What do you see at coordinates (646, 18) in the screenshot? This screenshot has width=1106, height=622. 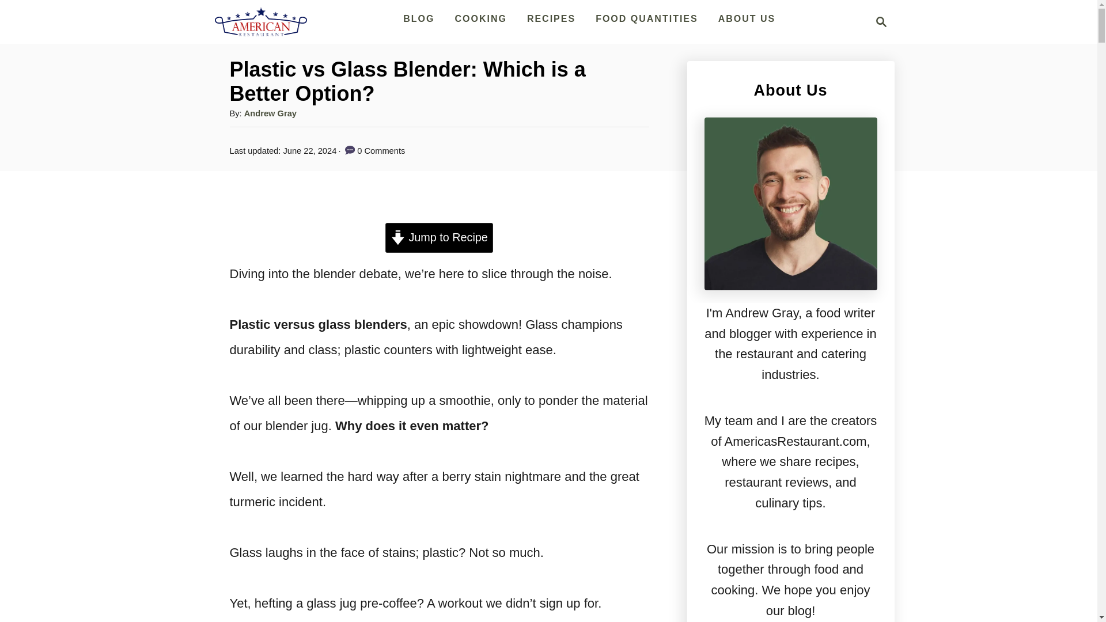 I see `BLOG` at bounding box center [646, 18].